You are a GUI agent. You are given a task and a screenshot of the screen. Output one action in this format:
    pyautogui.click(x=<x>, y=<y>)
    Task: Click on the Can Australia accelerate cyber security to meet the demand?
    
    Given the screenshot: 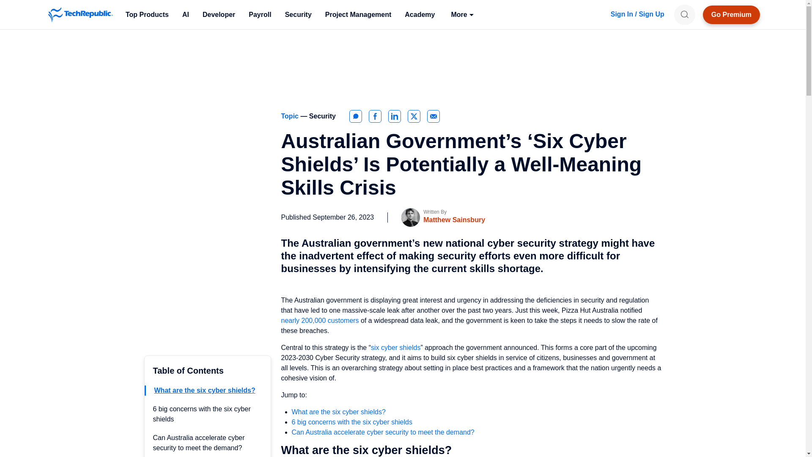 What is the action you would take?
    pyautogui.click(x=199, y=443)
    